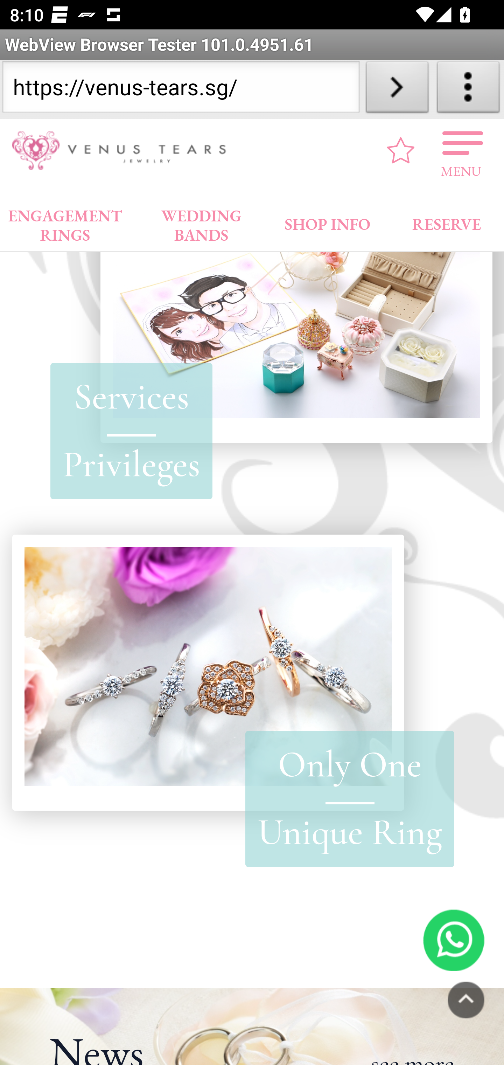 This screenshot has width=504, height=1065. What do you see at coordinates (468, 90) in the screenshot?
I see `About WebView` at bounding box center [468, 90].